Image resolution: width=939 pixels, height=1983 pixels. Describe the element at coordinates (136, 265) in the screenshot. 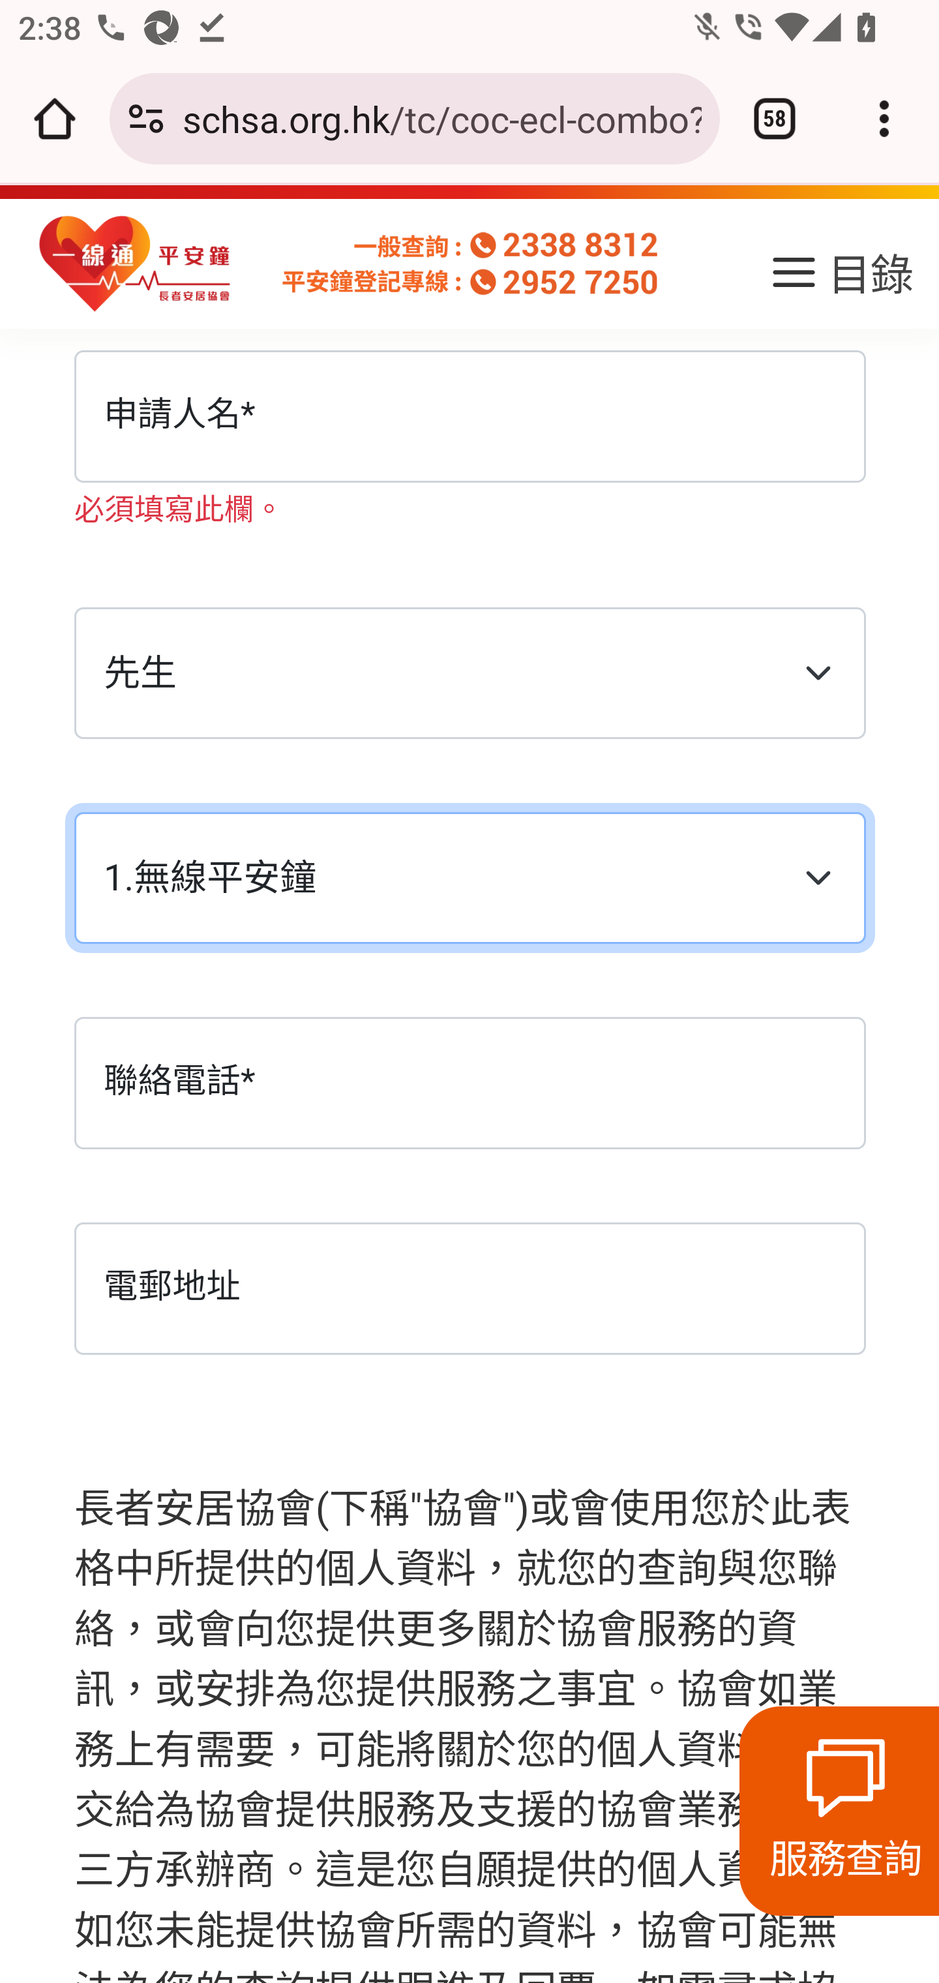

I see `homepage` at that location.